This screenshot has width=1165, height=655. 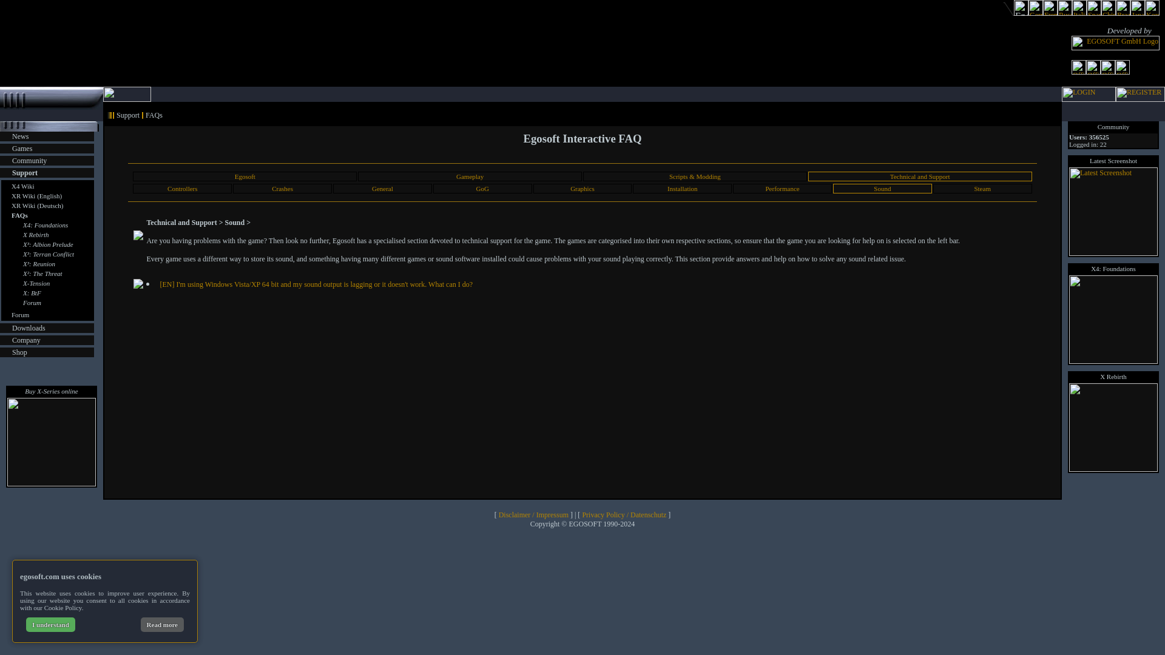 I want to click on Egosoft, so click(x=245, y=176).